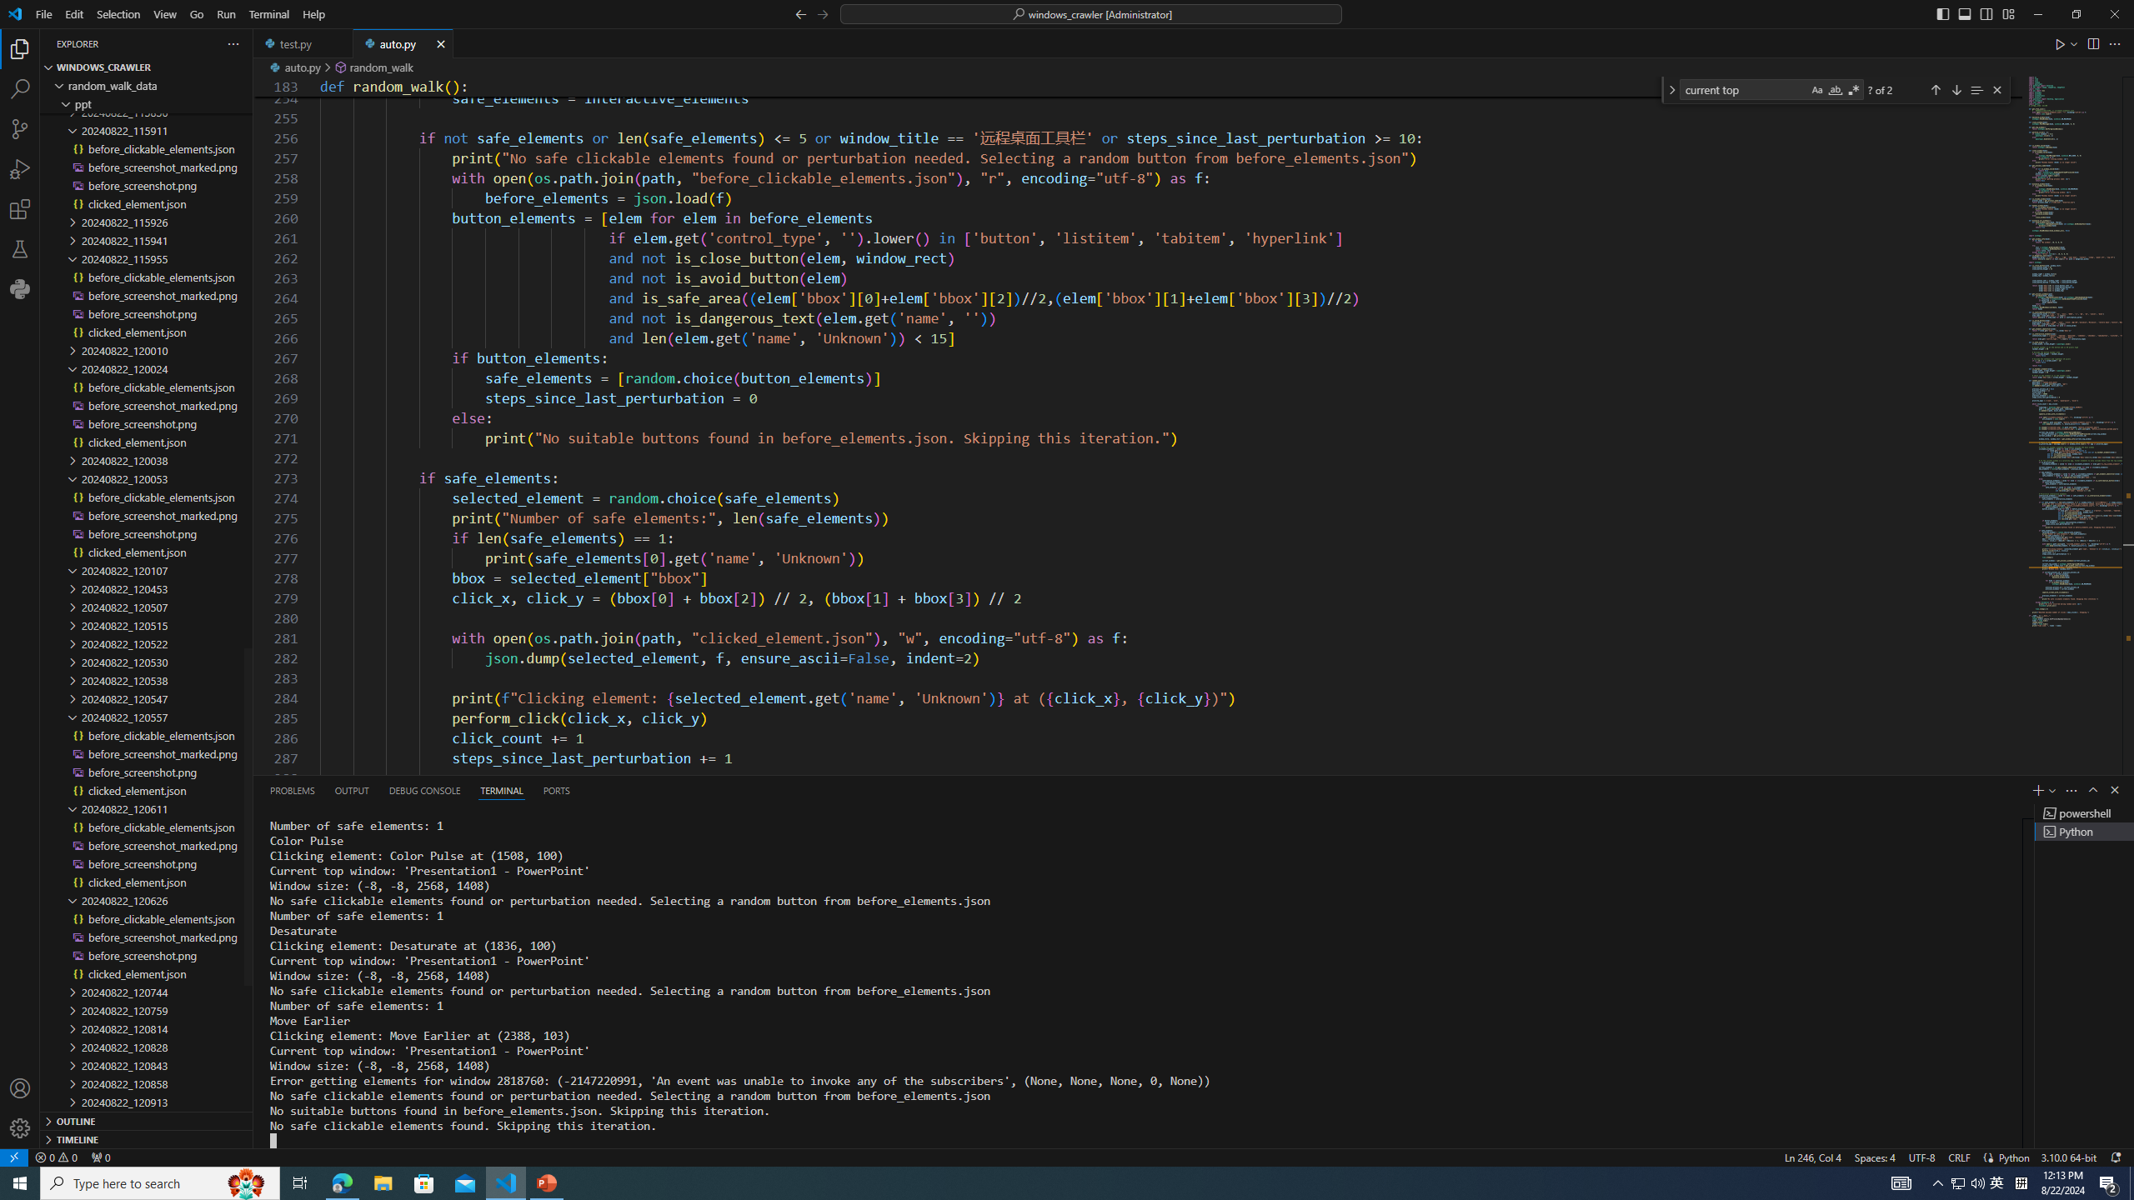 The height and width of the screenshot is (1200, 2134). What do you see at coordinates (1816, 90) in the screenshot?
I see `Match Case (Alt+C)` at bounding box center [1816, 90].